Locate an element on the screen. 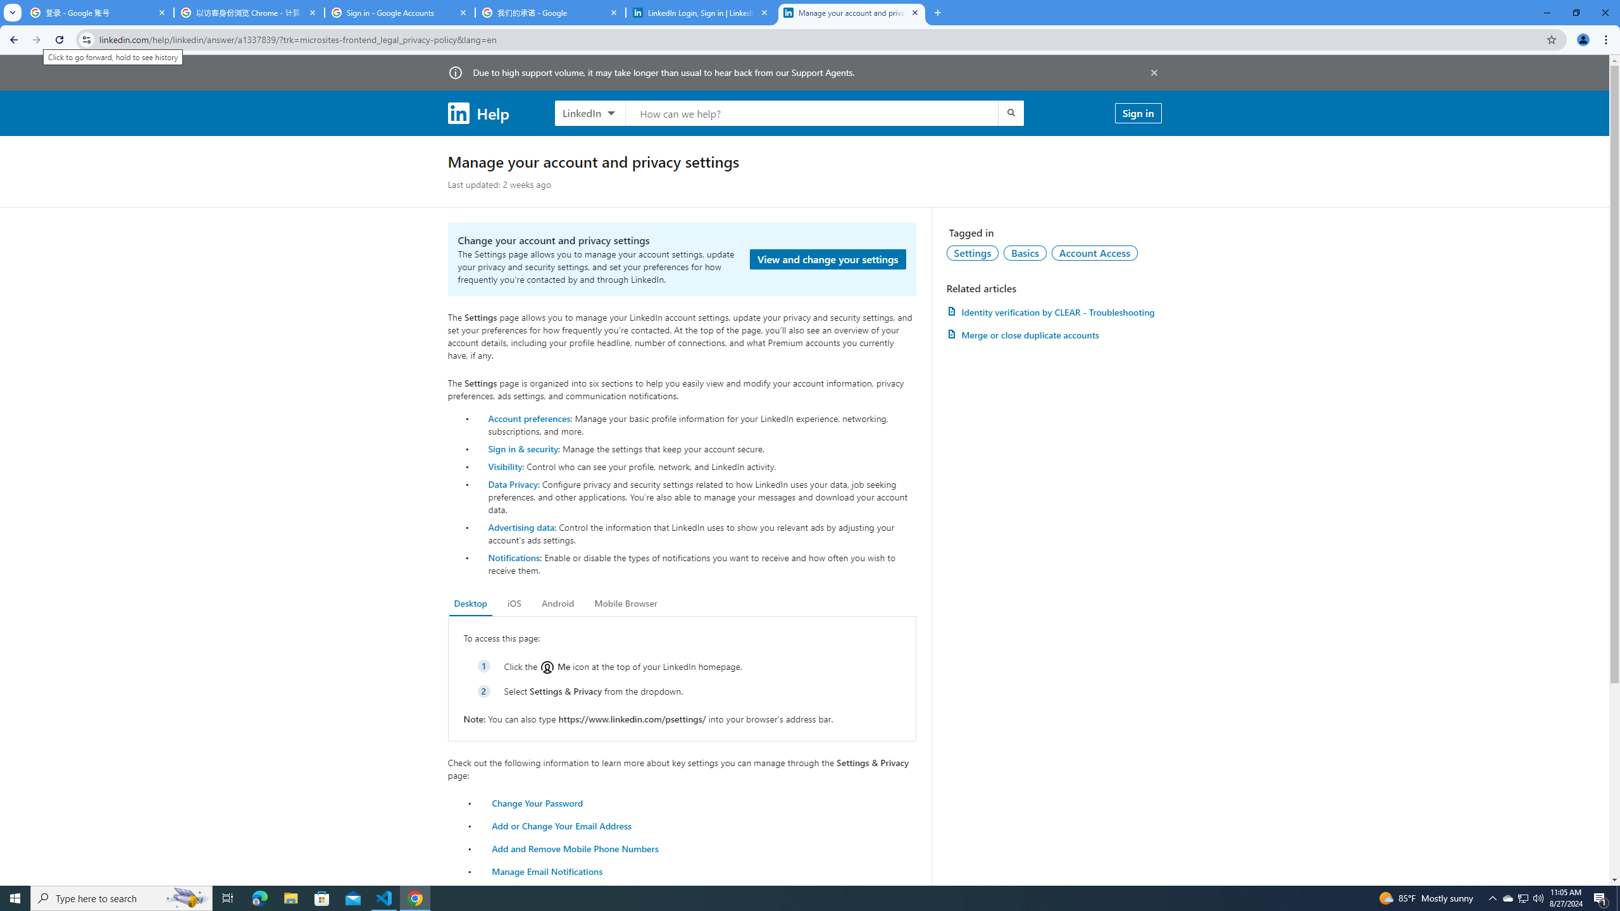 The height and width of the screenshot is (911, 1620). AutomationID: topic-link-a51 is located at coordinates (1025, 252).